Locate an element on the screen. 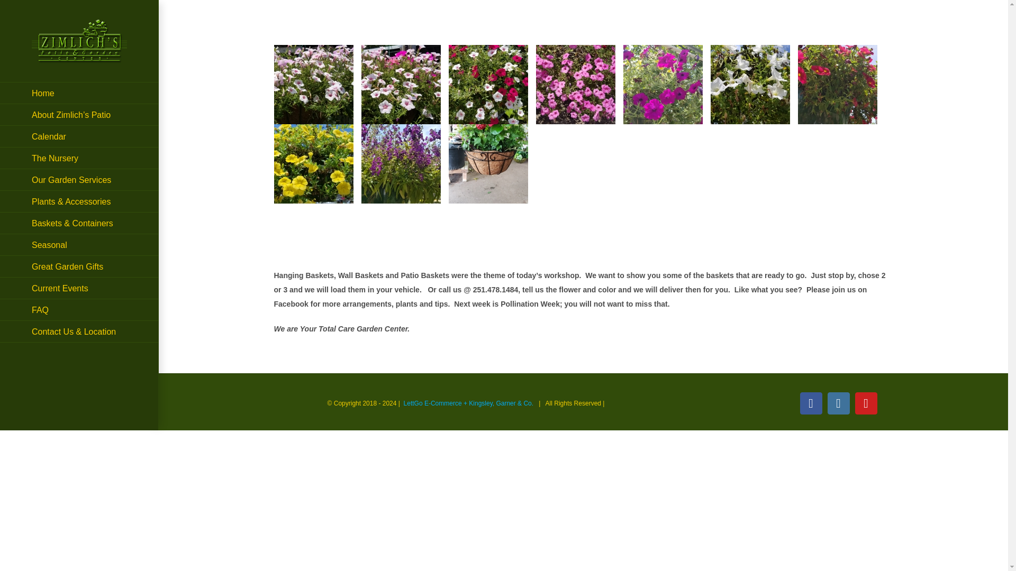 The width and height of the screenshot is (1016, 571). Our Garden Services is located at coordinates (79, 180).